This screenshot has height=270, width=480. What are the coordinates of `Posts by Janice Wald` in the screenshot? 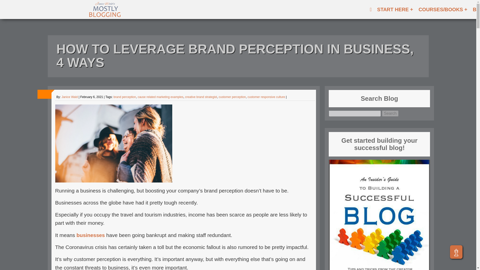 It's located at (69, 97).